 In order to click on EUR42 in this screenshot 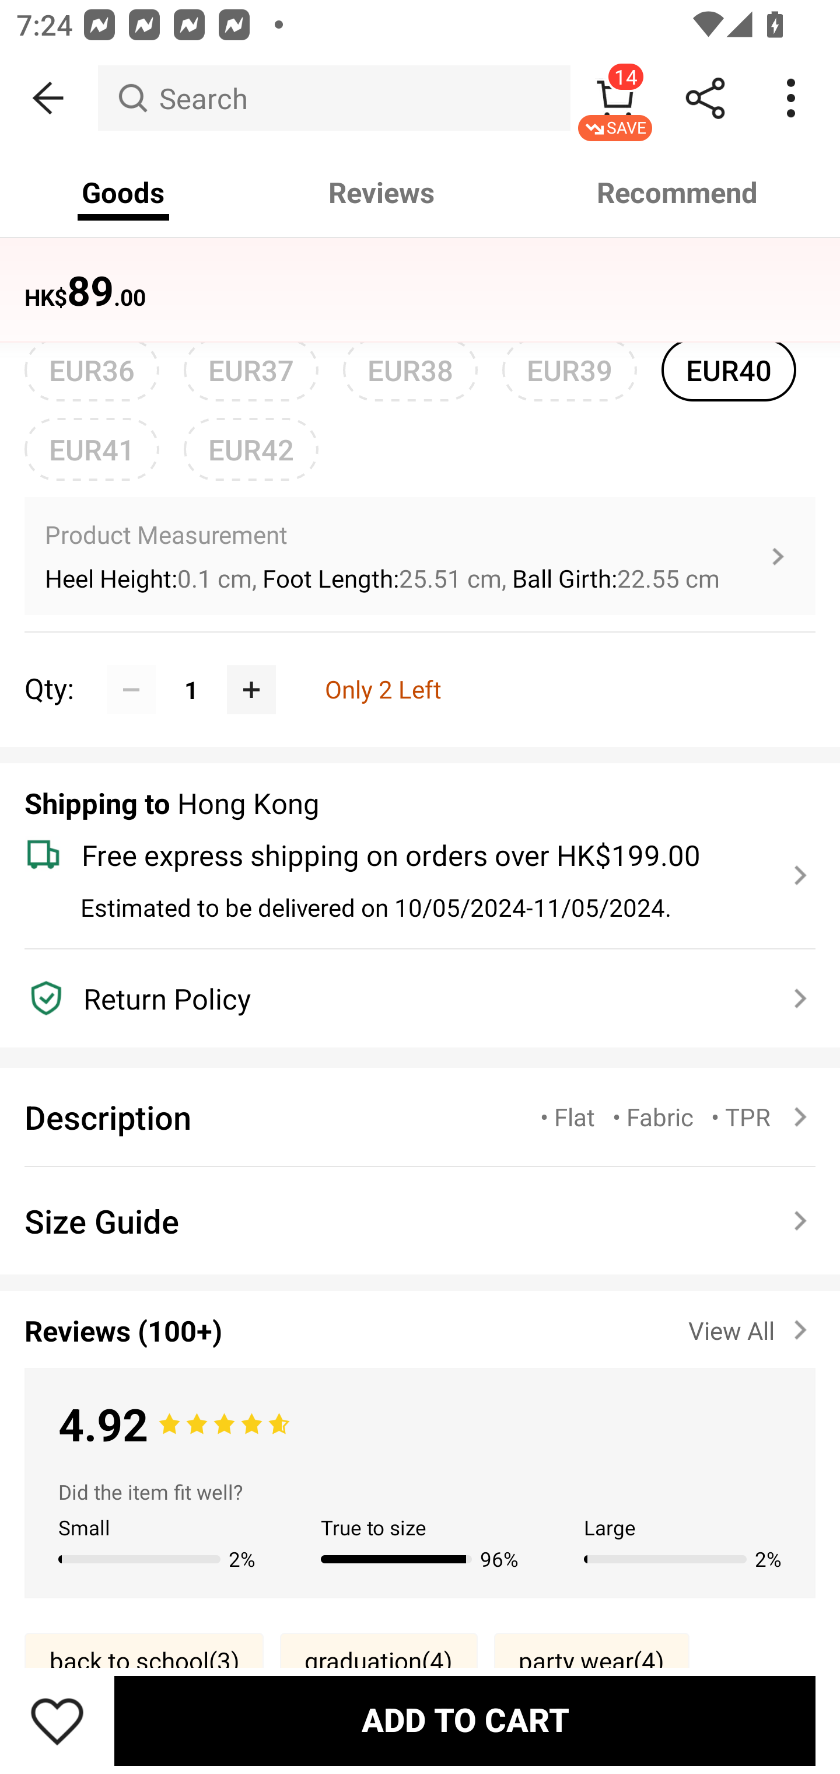, I will do `click(251, 449)`.